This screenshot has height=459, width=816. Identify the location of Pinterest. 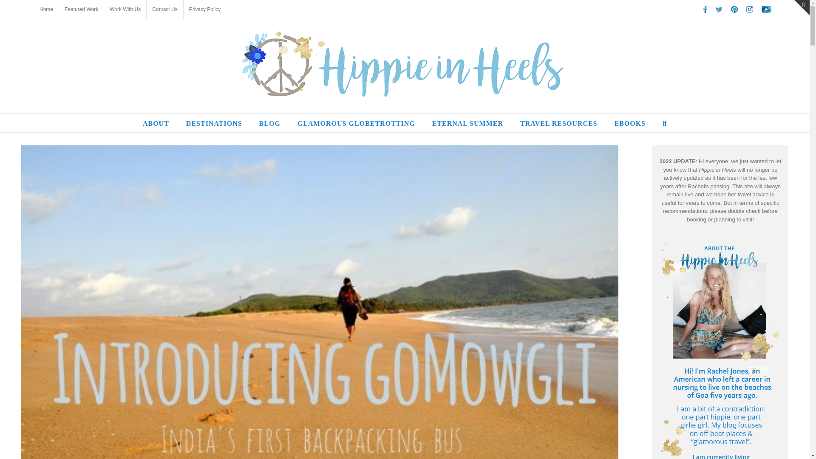
(734, 9).